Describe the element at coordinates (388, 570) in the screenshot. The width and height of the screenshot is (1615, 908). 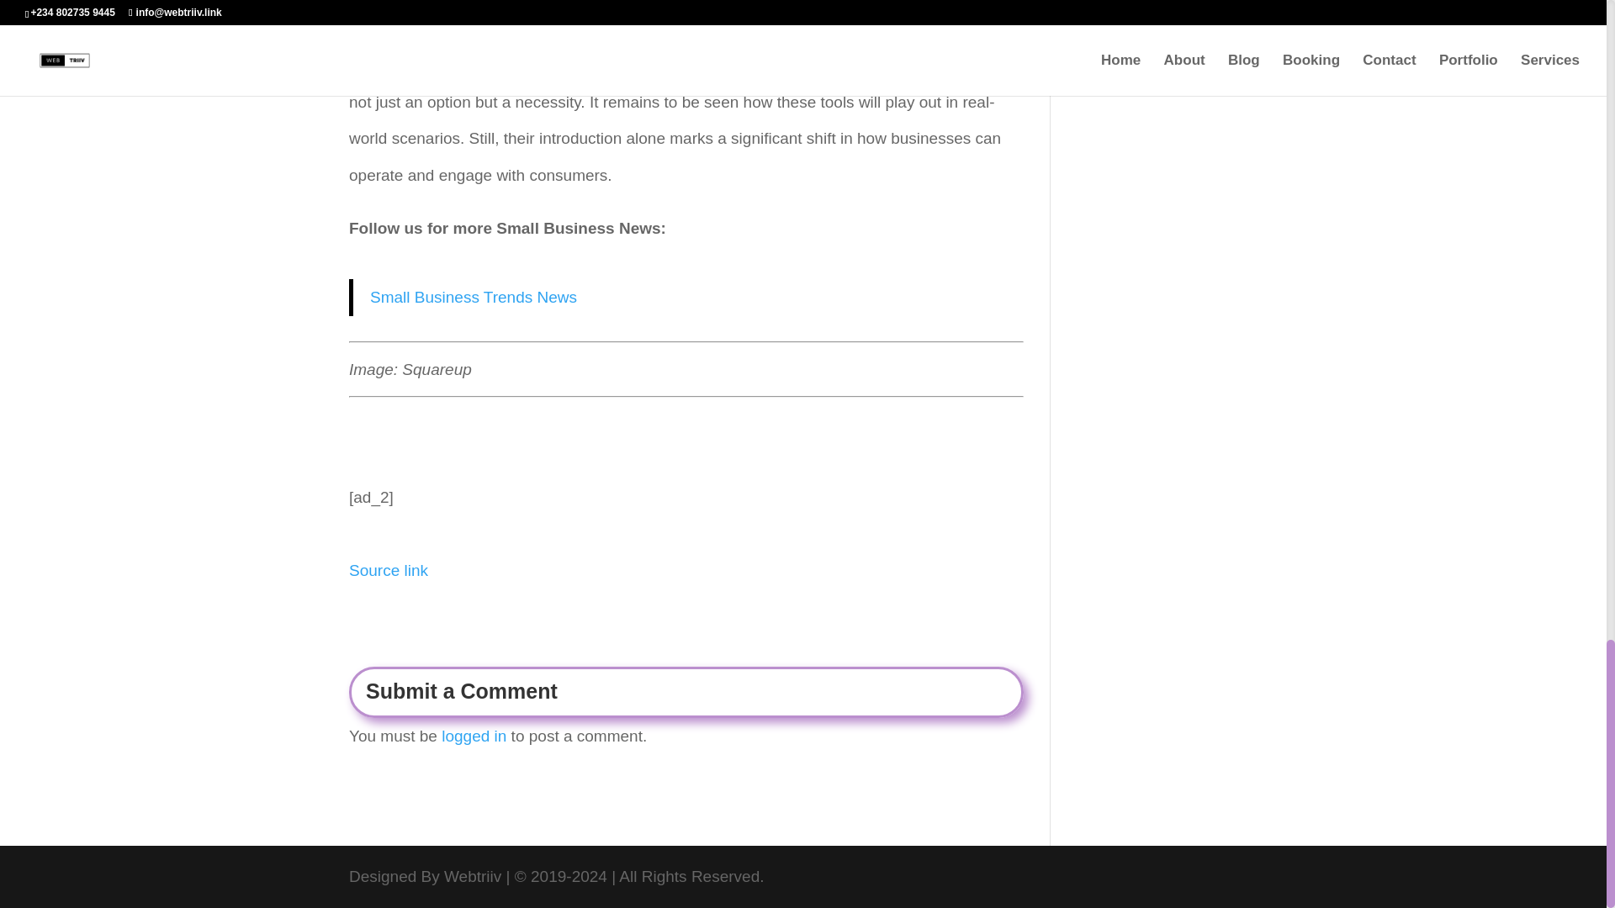
I see `Source link` at that location.